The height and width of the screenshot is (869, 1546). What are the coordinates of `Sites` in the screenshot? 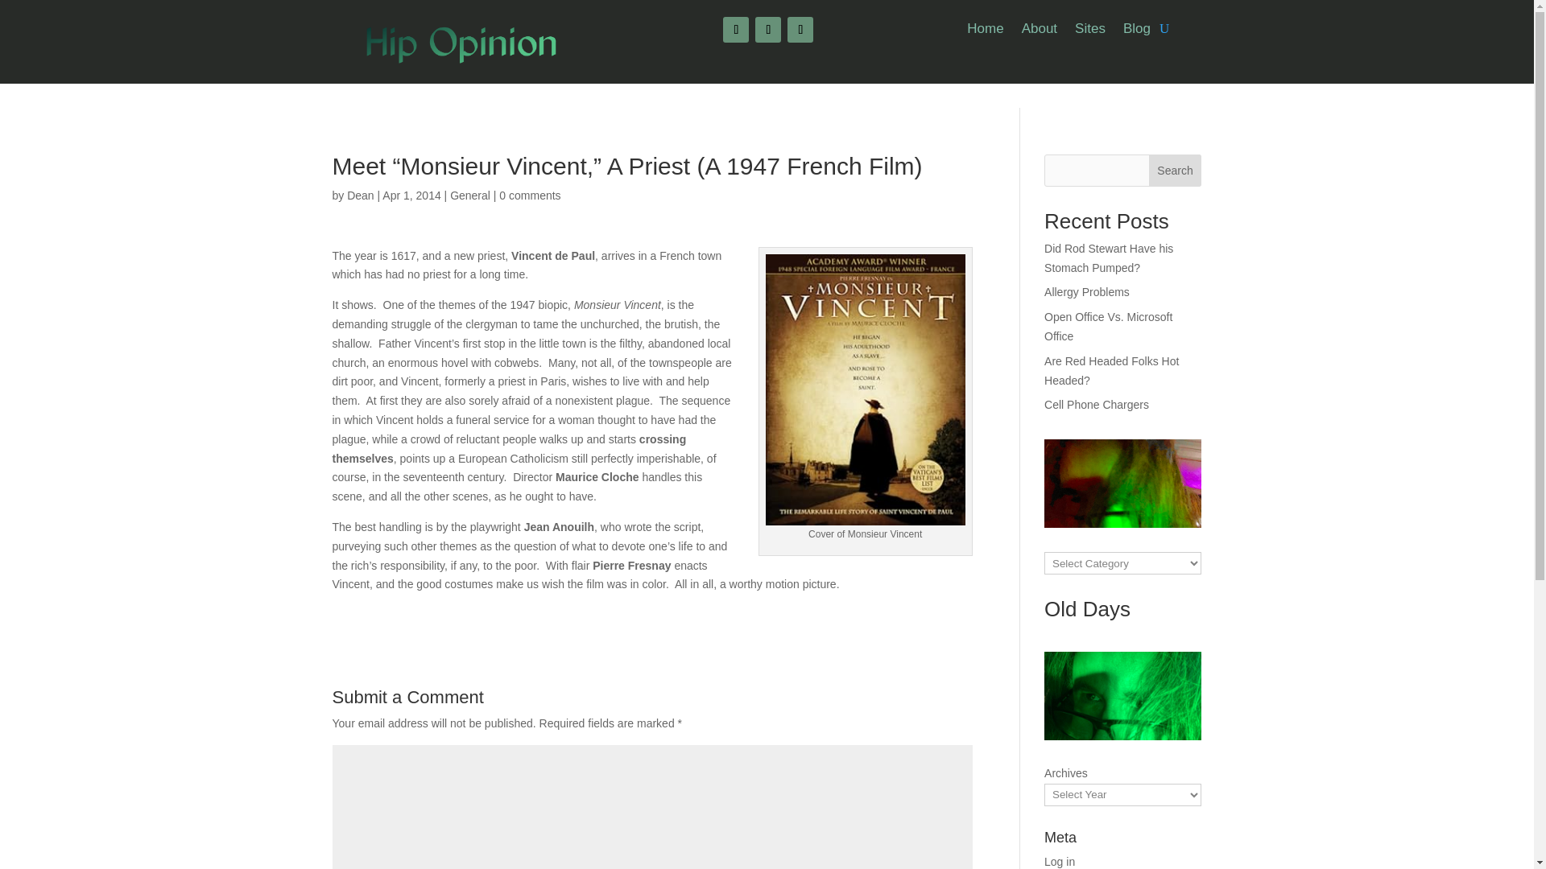 It's located at (1089, 32).